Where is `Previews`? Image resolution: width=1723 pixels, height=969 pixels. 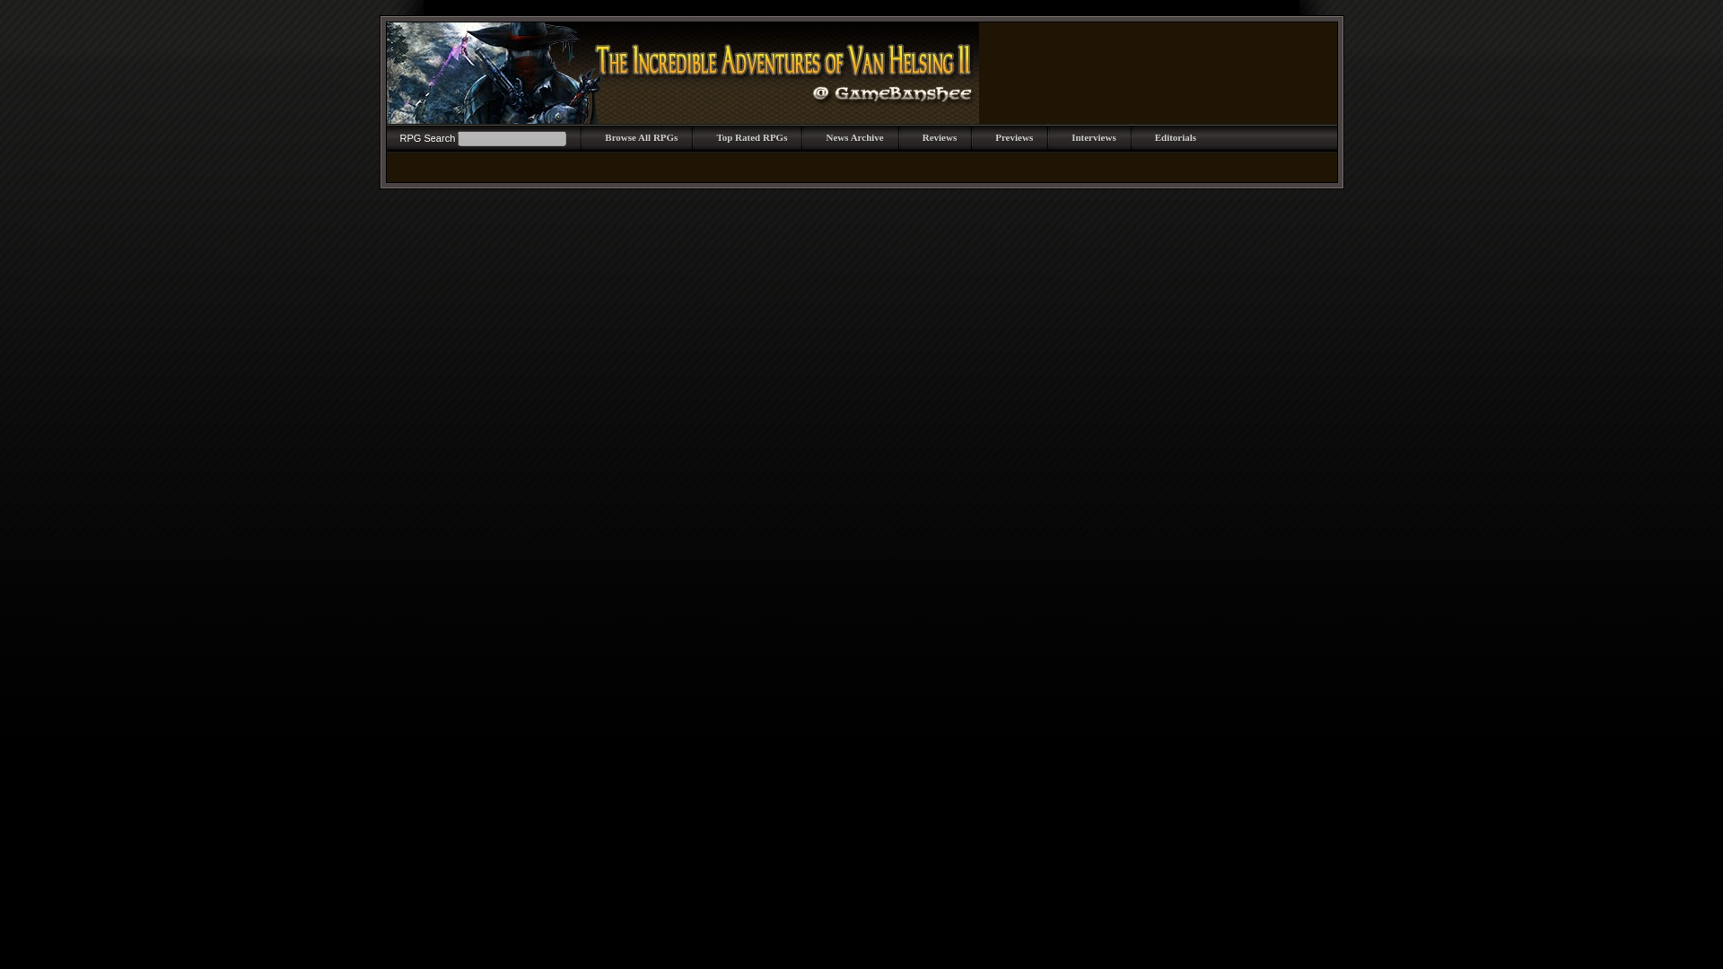 Previews is located at coordinates (1014, 136).